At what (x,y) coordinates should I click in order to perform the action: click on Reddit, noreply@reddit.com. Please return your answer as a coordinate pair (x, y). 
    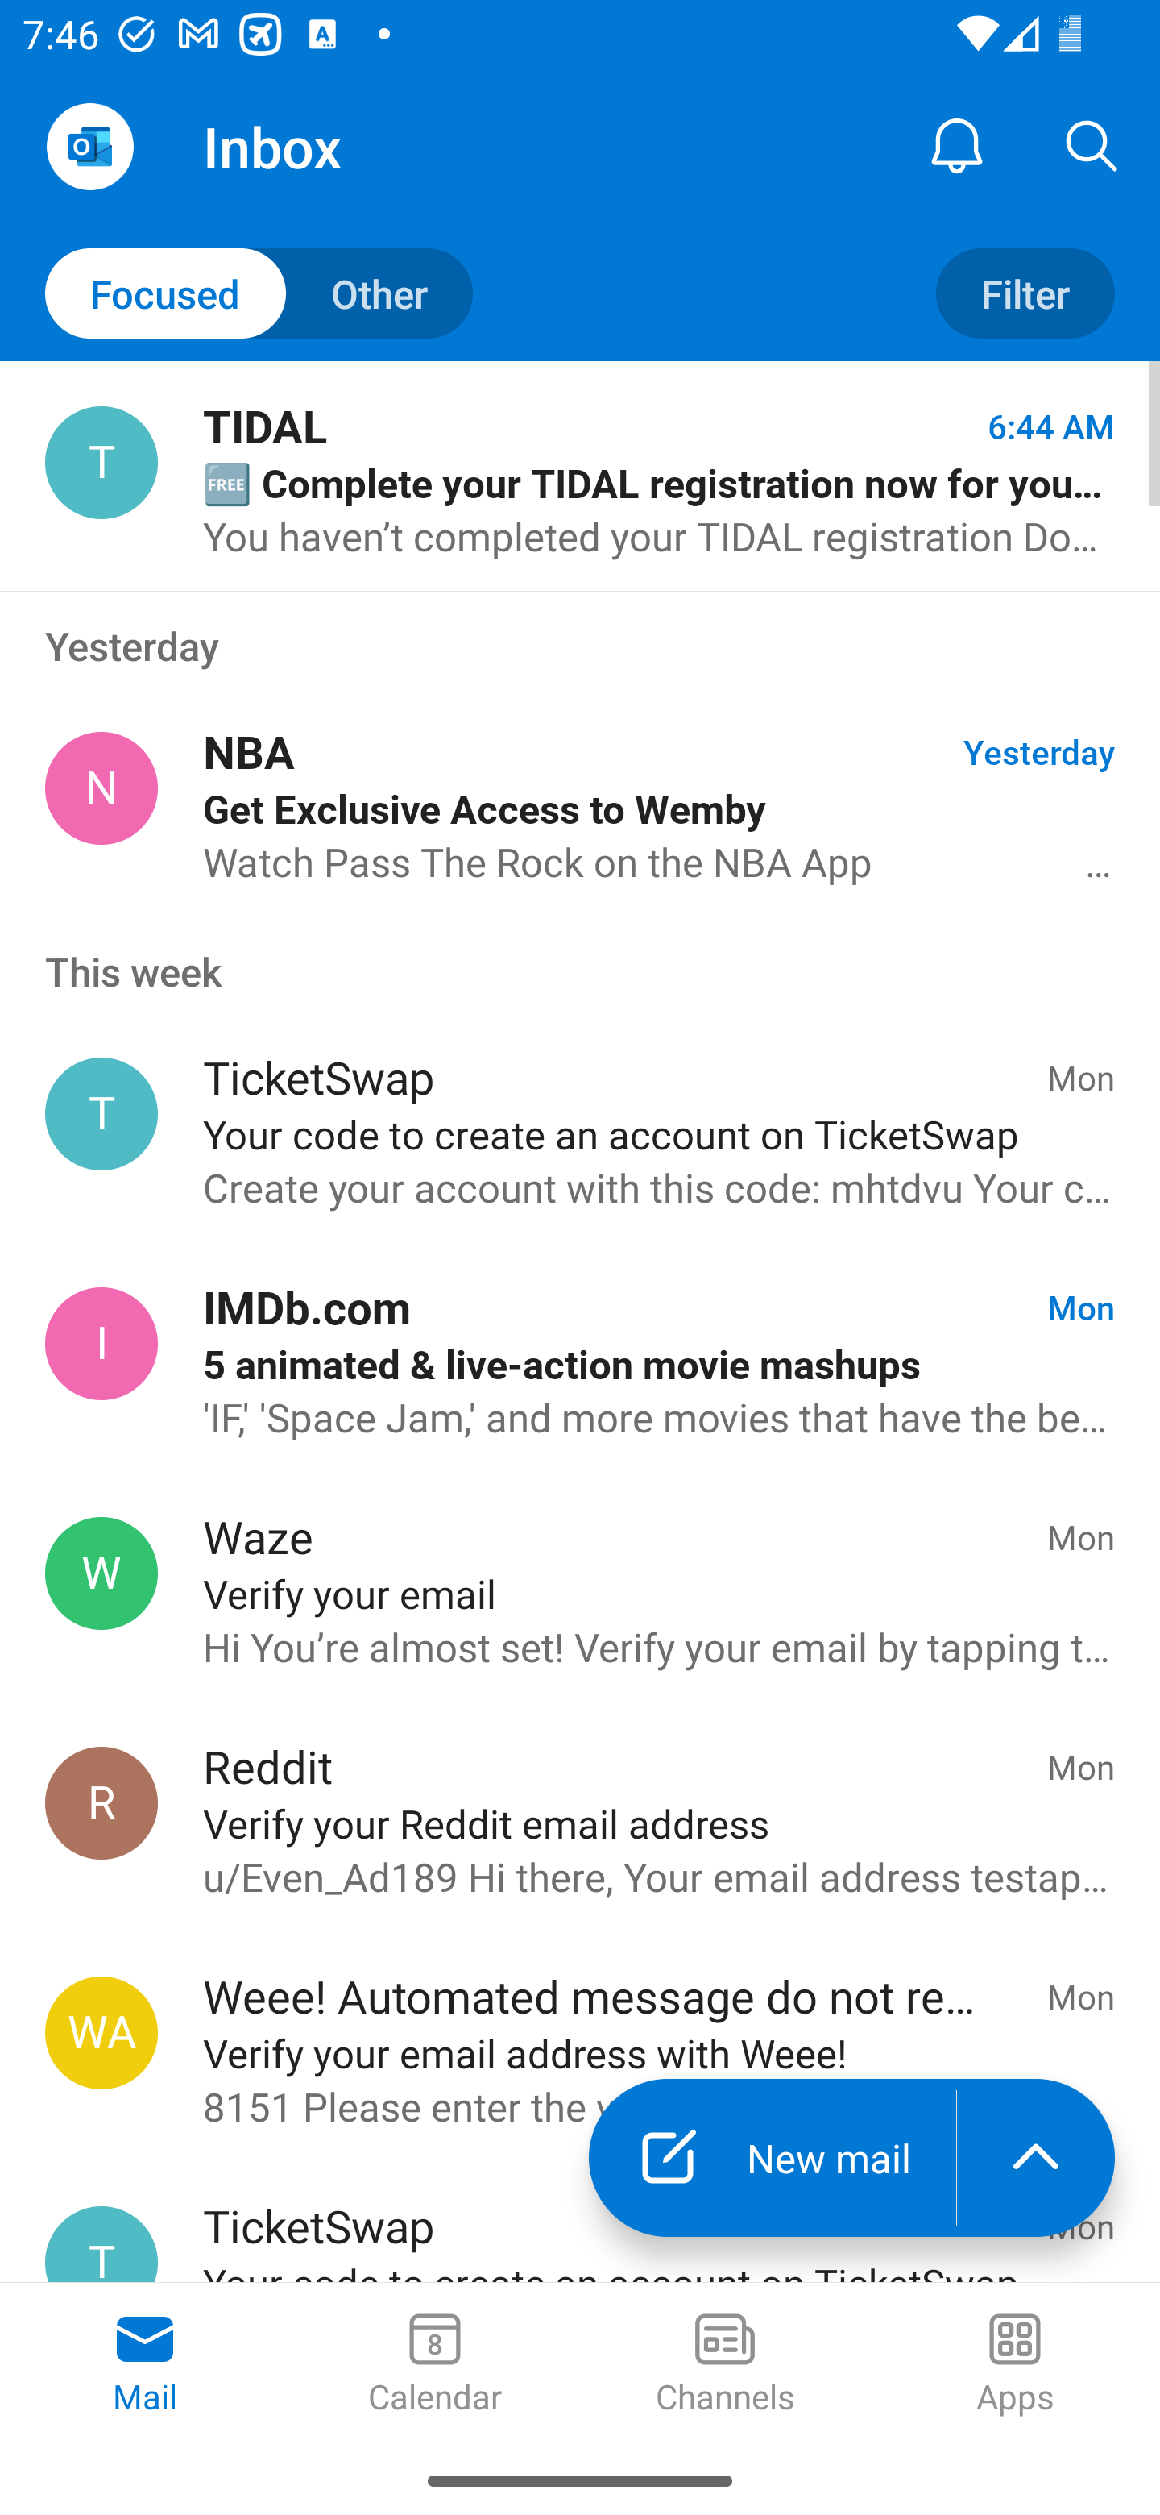
    Looking at the image, I should click on (101, 1802).